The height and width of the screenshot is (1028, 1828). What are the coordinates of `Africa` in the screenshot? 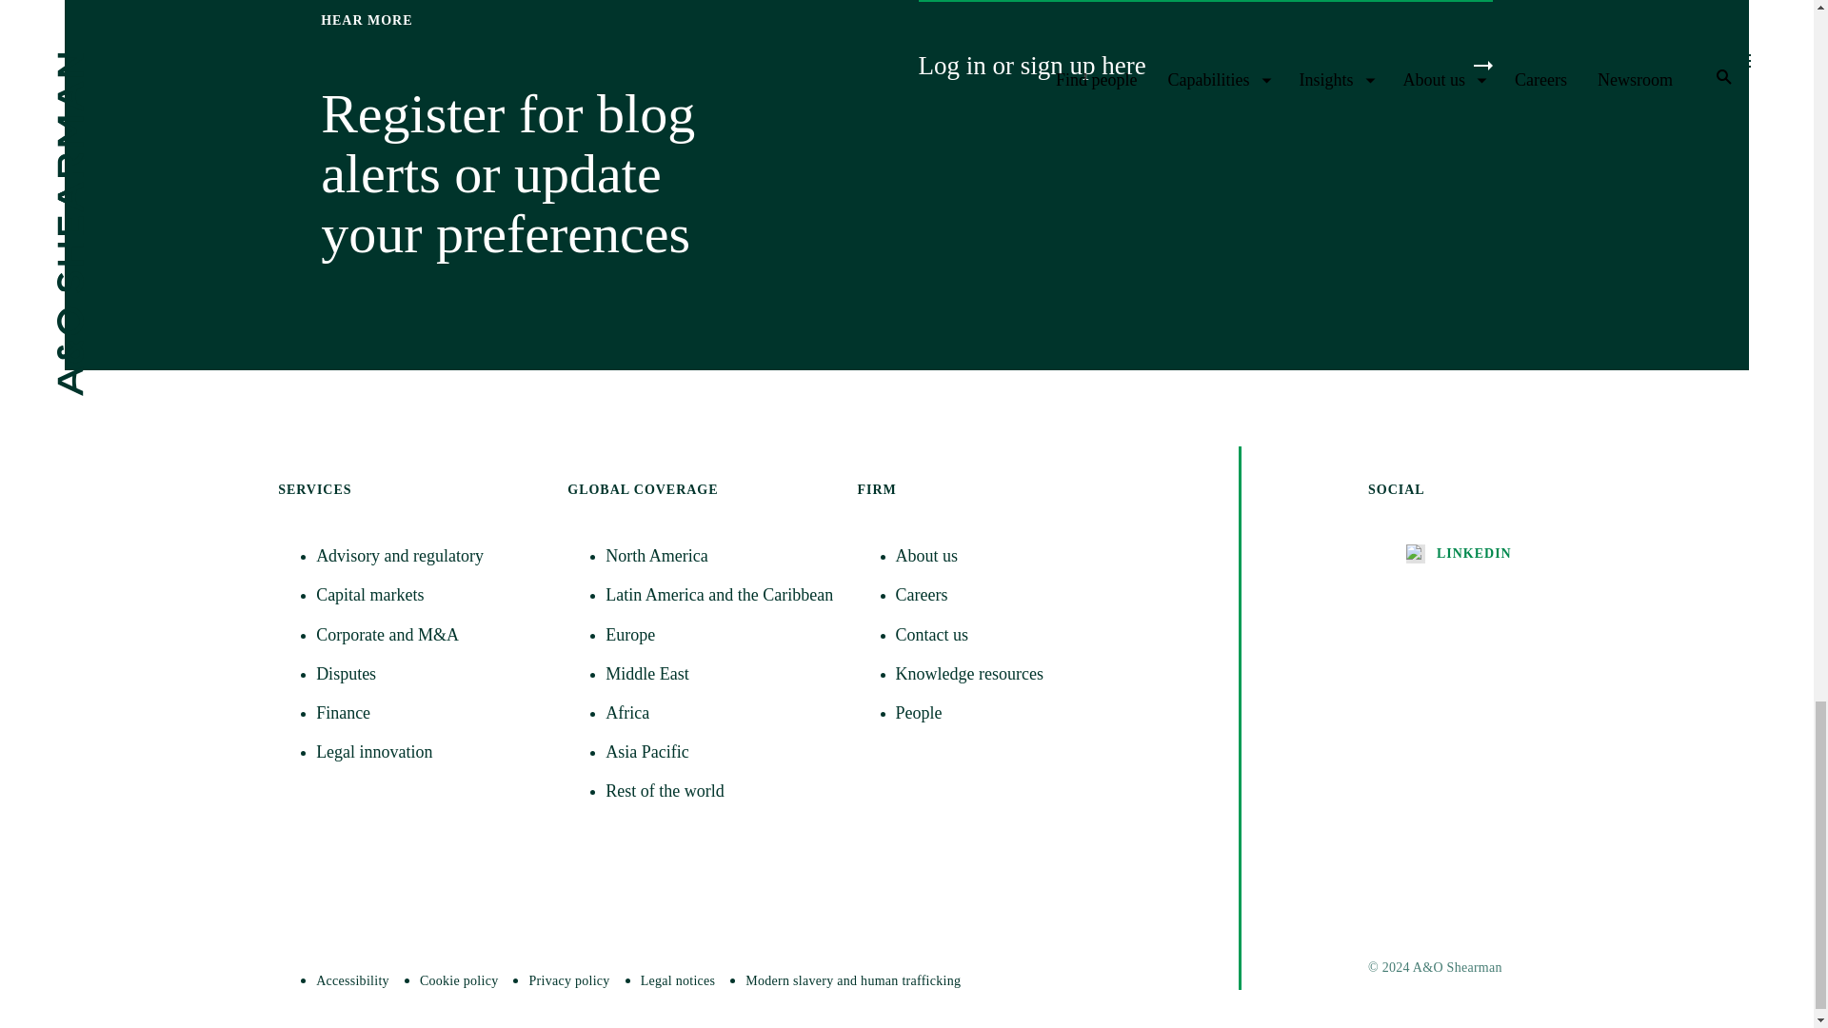 It's located at (719, 713).